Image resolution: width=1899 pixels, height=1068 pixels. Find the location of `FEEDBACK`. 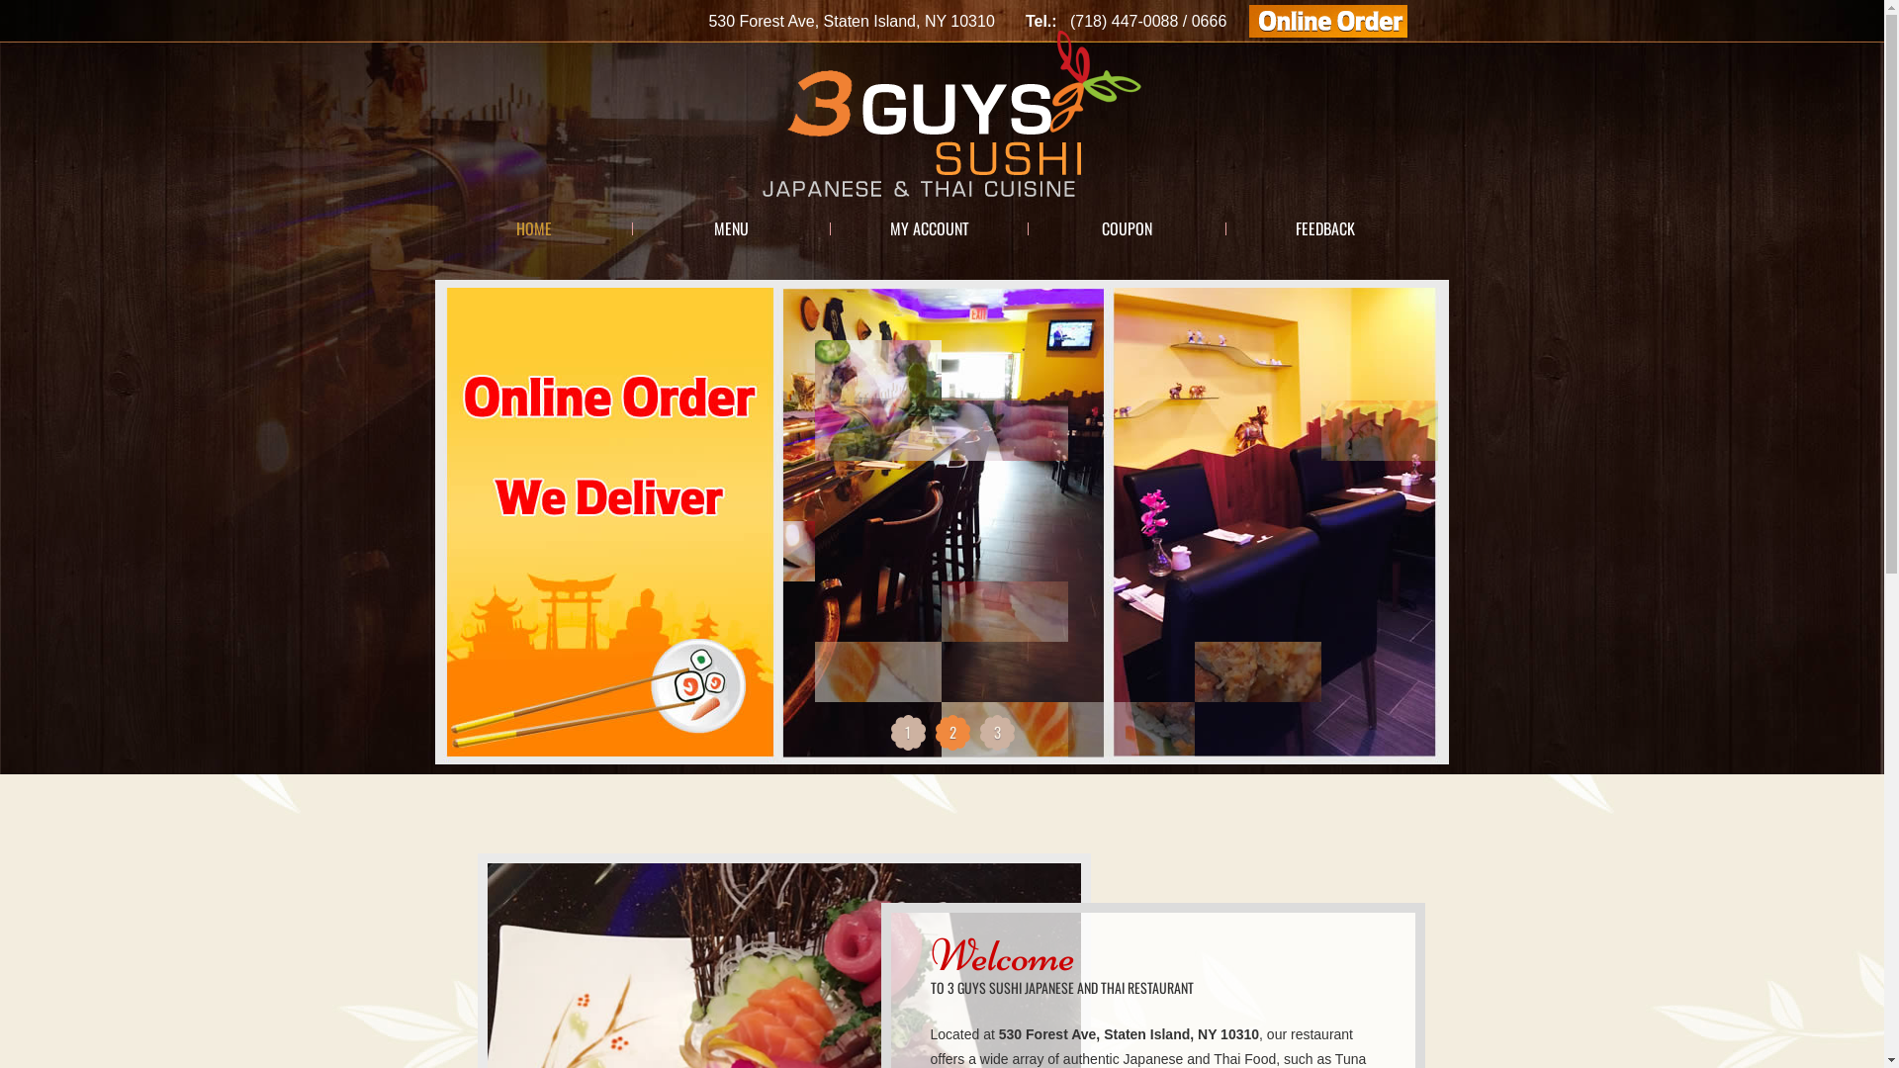

FEEDBACK is located at coordinates (1325, 228).